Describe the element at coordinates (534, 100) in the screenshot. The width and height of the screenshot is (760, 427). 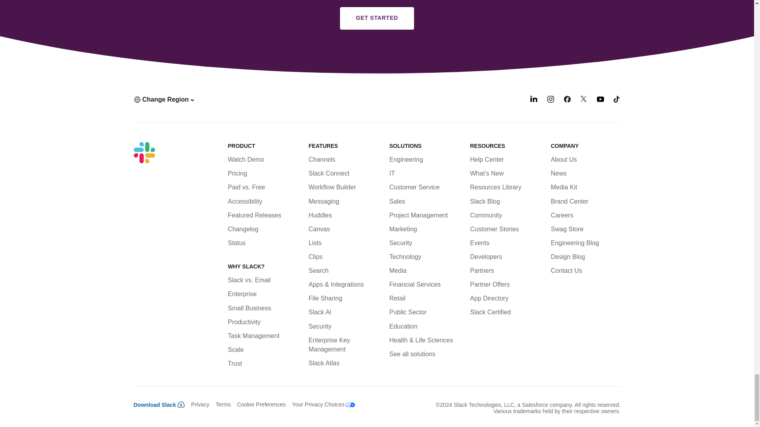
I see `LinkedIn` at that location.